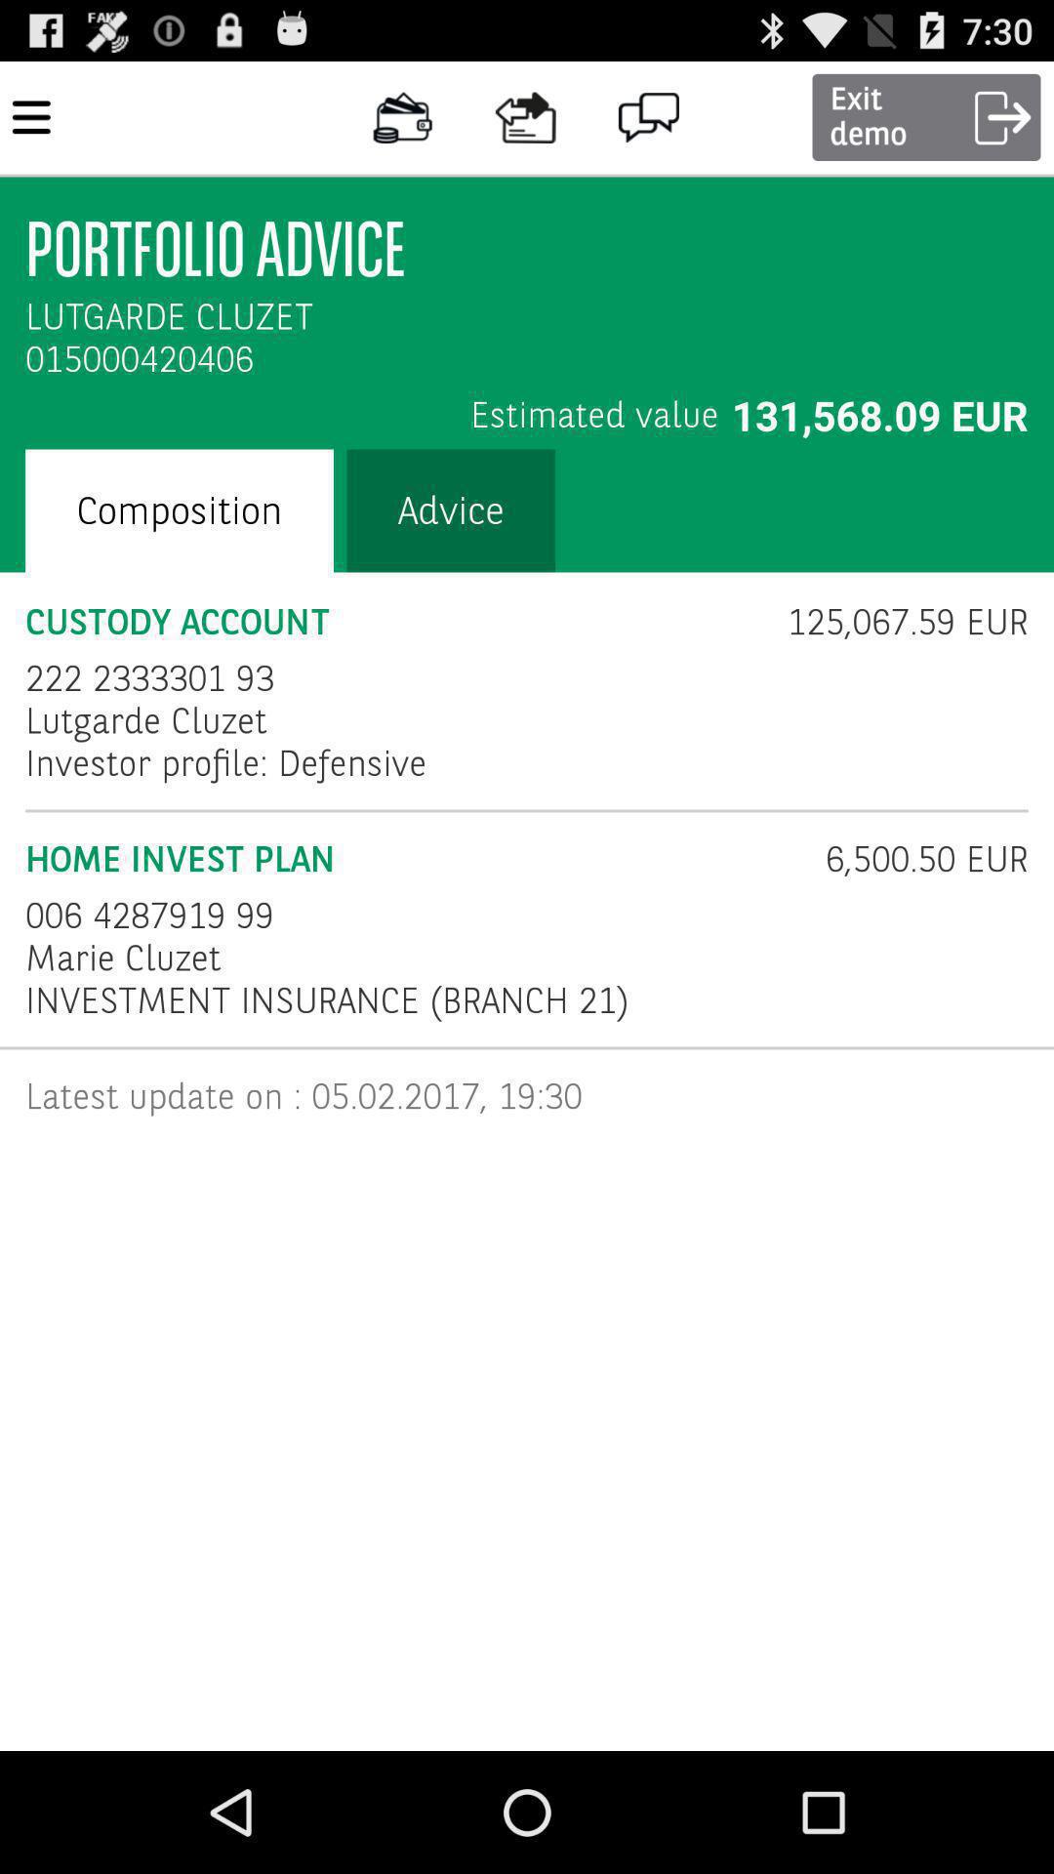  What do you see at coordinates (226, 763) in the screenshot?
I see `click item below the lutgarde cluzet checkbox` at bounding box center [226, 763].